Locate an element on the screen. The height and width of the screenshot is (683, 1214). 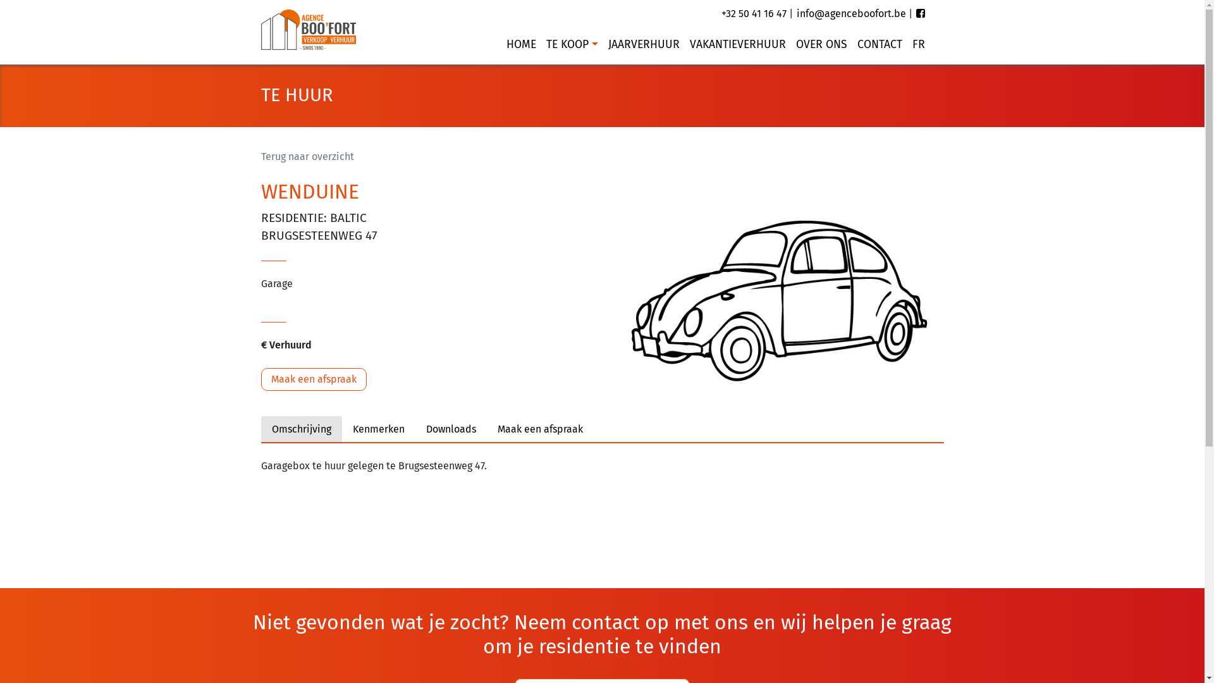
TE KOOP is located at coordinates (572, 45).